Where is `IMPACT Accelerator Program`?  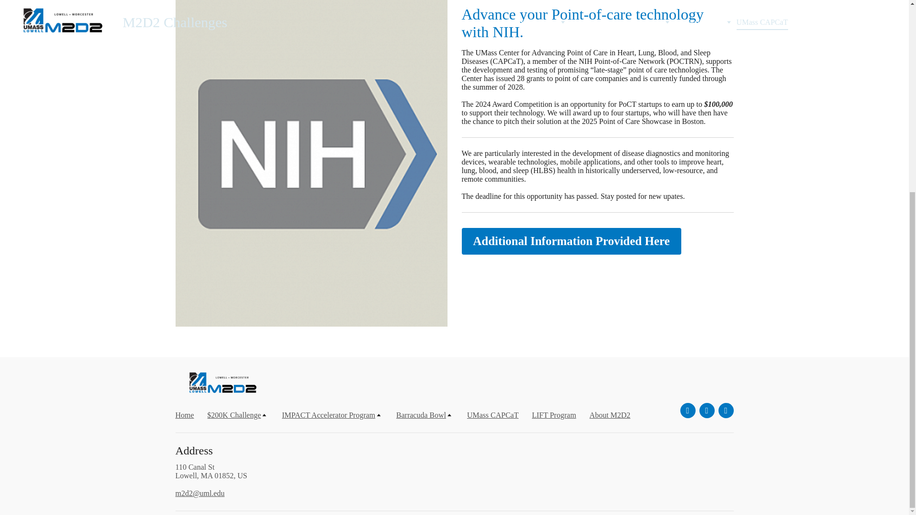 IMPACT Accelerator Program is located at coordinates (332, 415).